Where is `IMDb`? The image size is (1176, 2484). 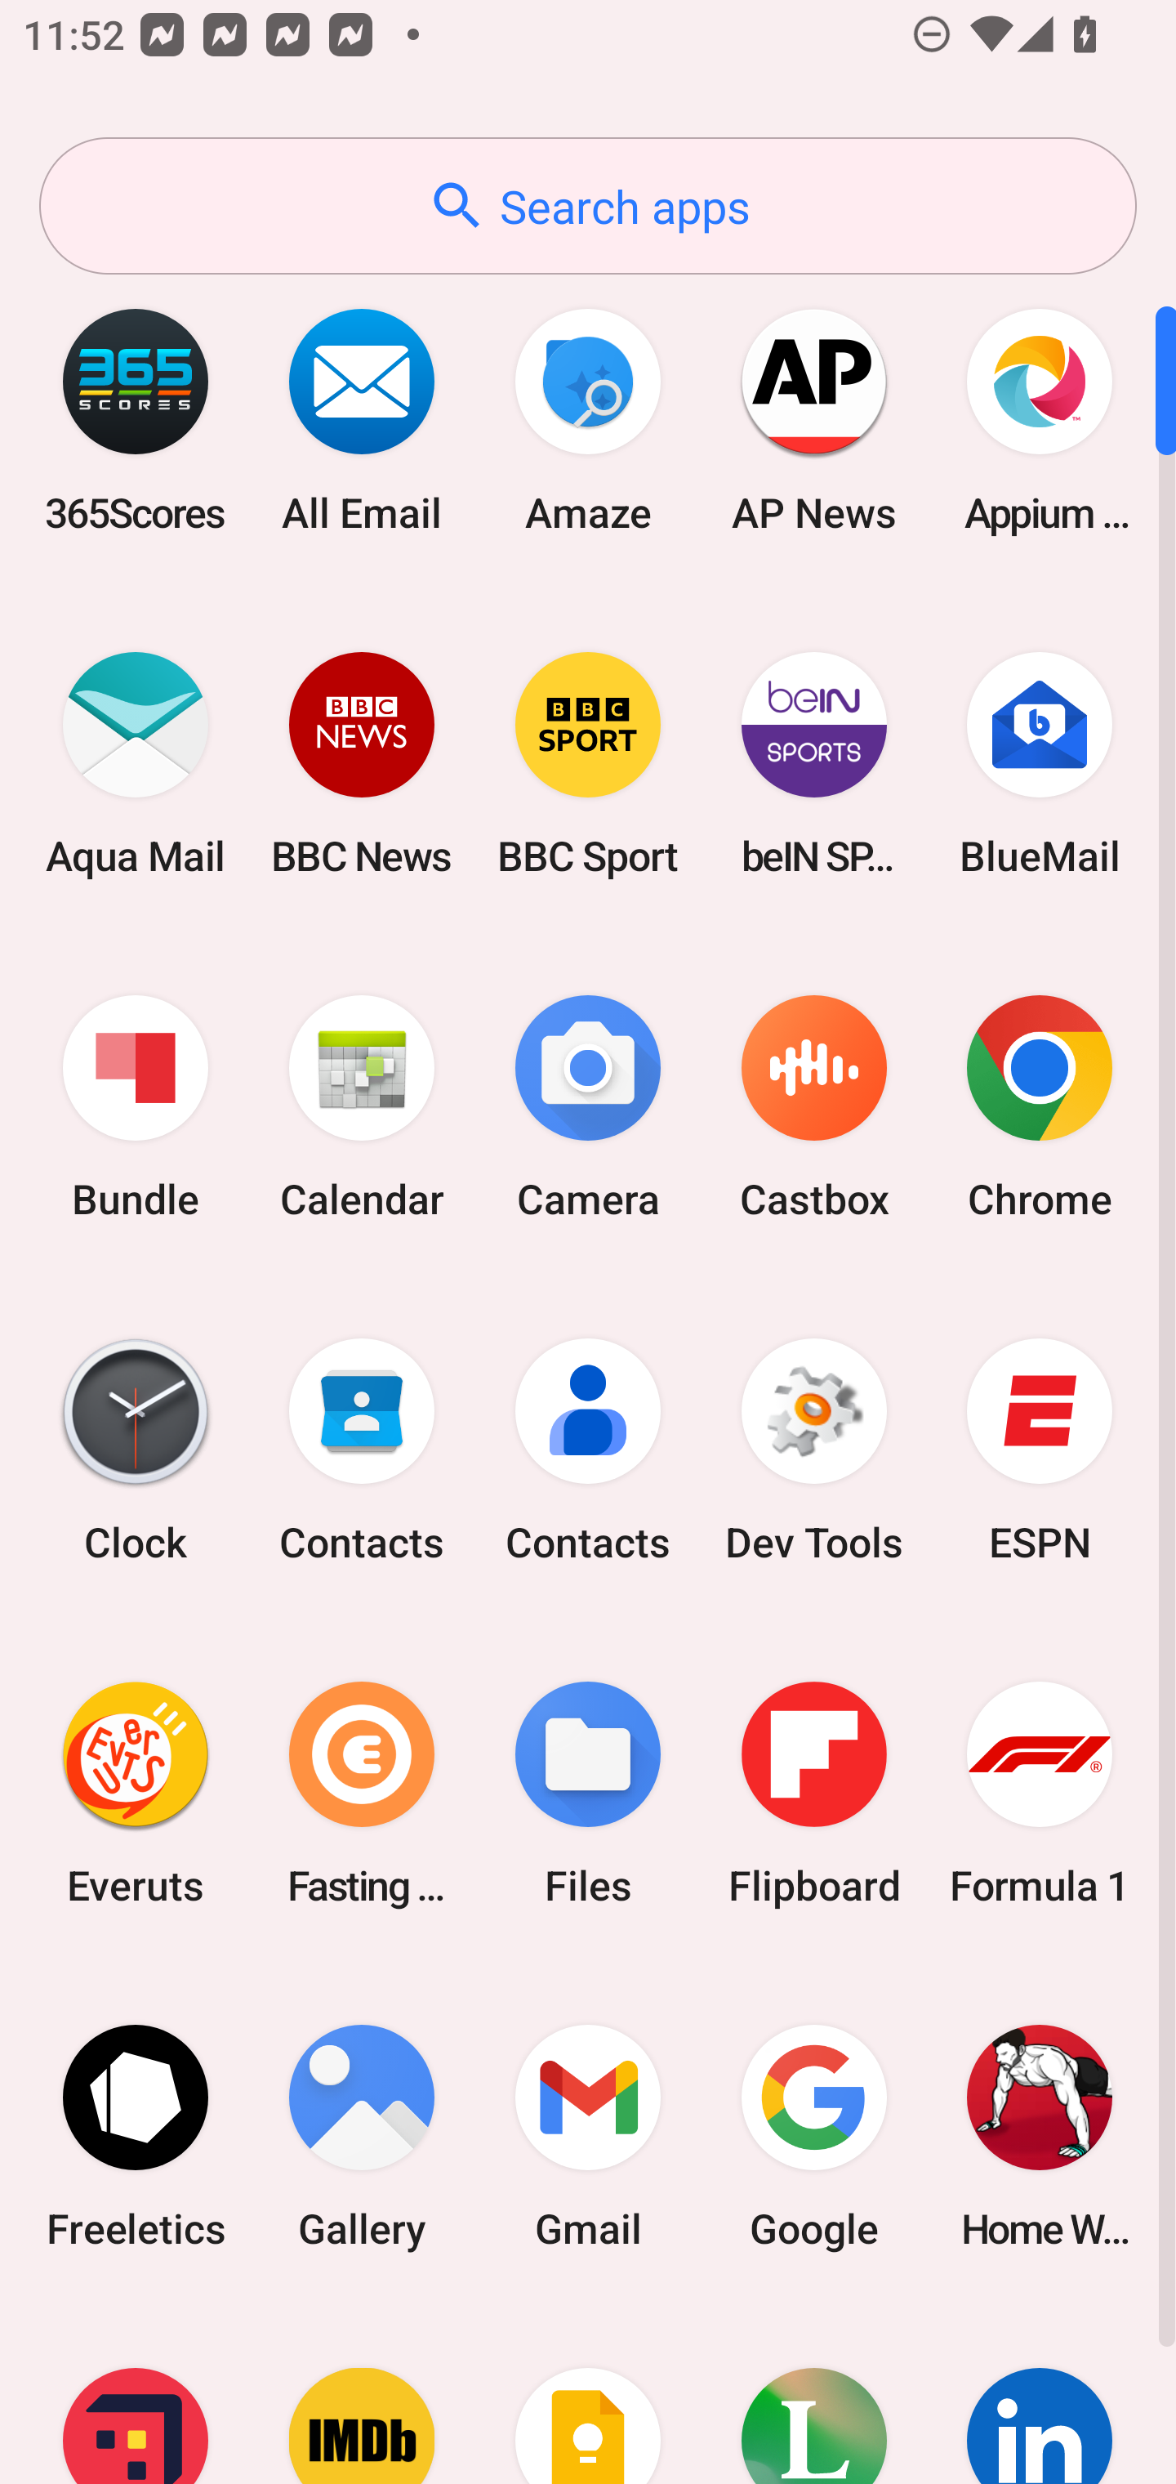
IMDb is located at coordinates (362, 2396).